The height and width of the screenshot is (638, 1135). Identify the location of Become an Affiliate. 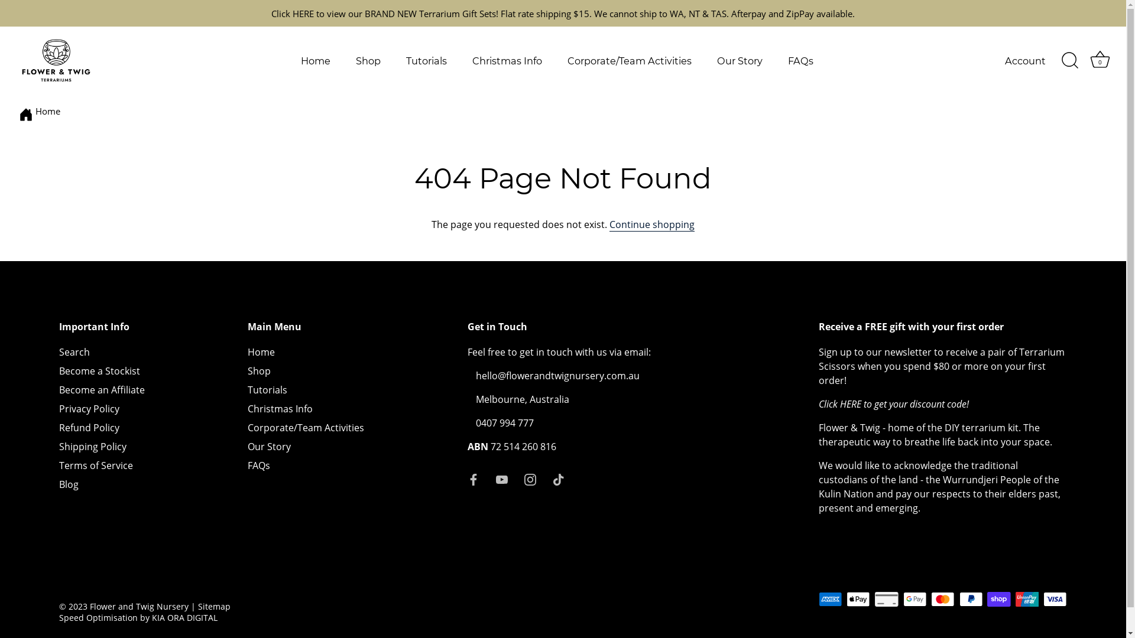
(102, 390).